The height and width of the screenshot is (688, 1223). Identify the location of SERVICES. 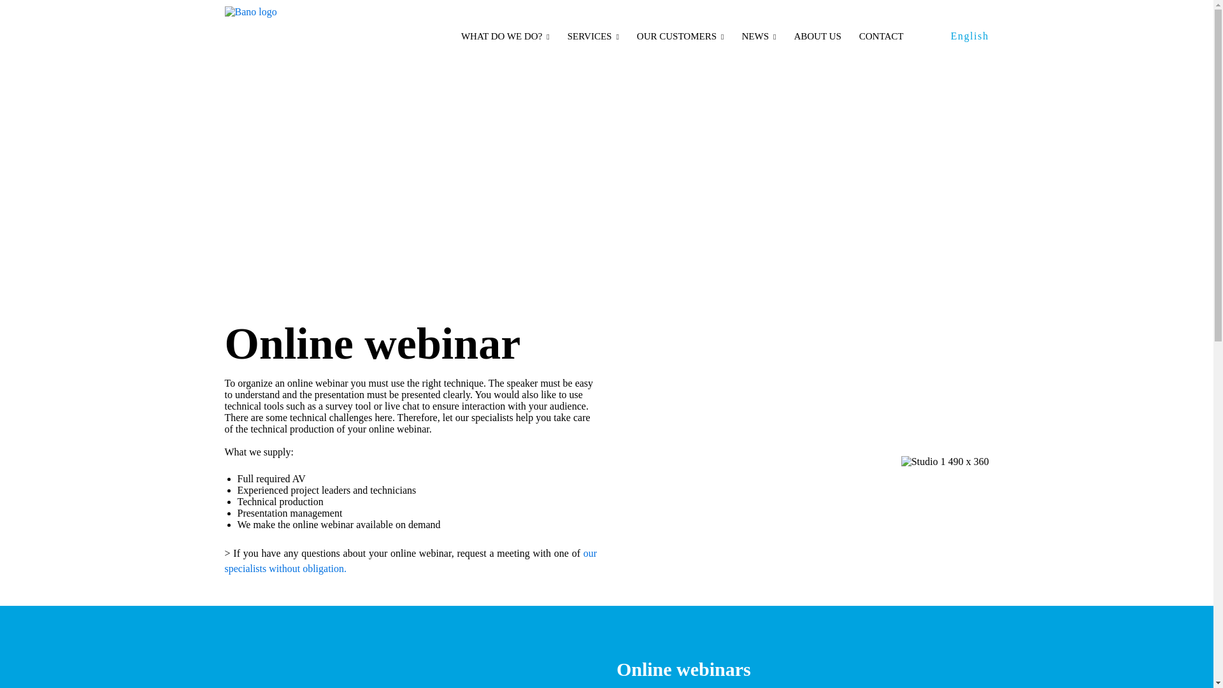
(592, 36).